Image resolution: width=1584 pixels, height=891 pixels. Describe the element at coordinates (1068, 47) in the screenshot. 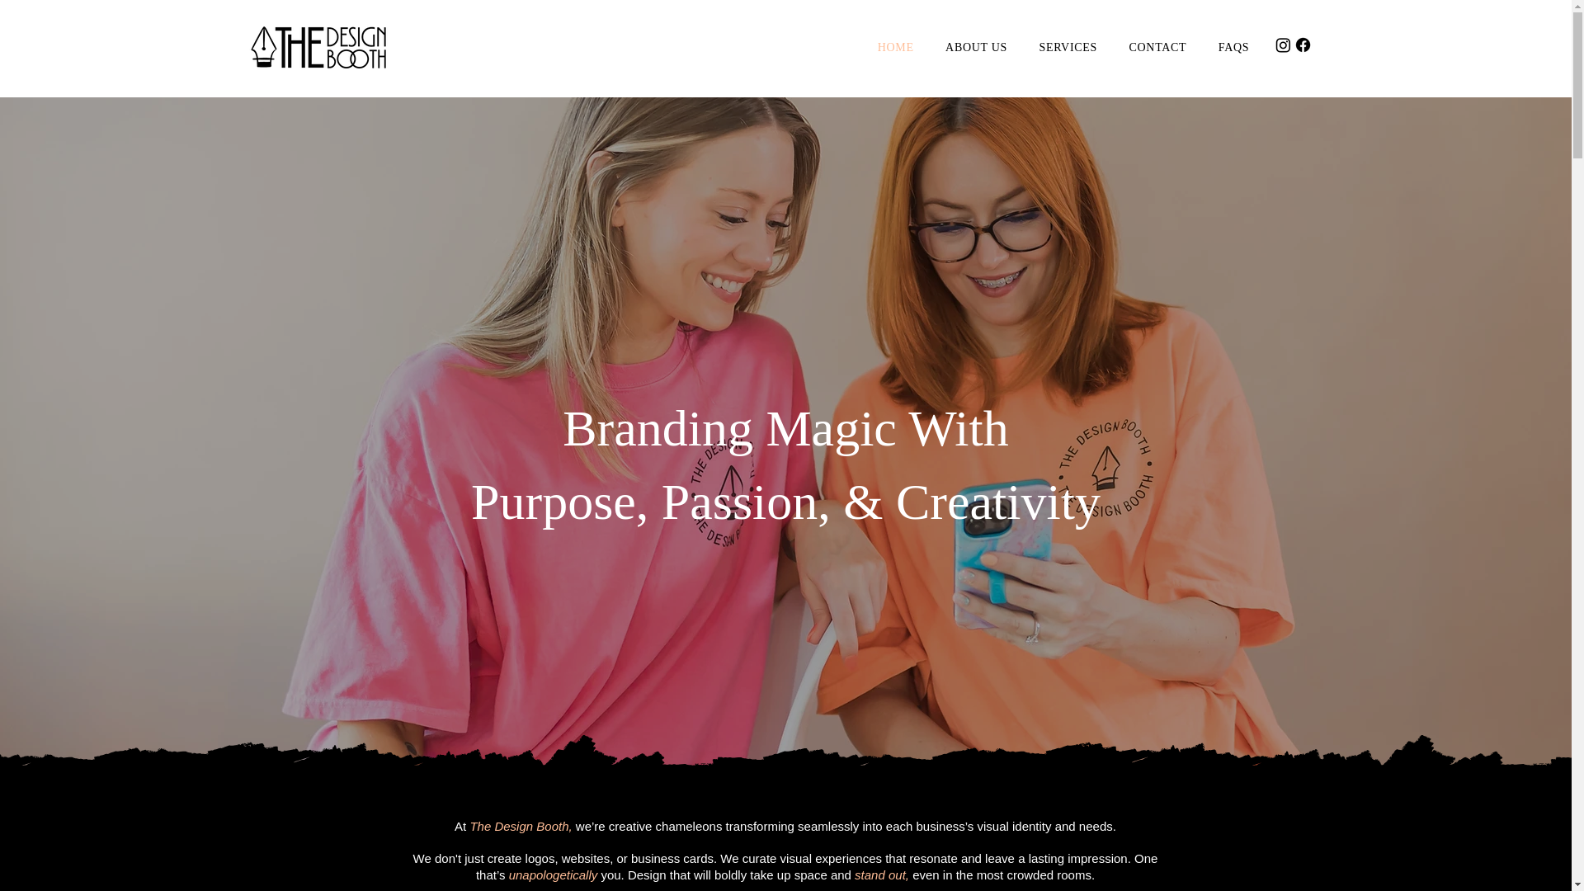

I see `SERVICES` at that location.